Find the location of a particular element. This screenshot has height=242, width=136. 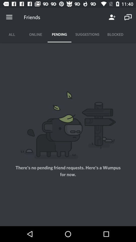

choose the icon next to the friends item is located at coordinates (112, 17).